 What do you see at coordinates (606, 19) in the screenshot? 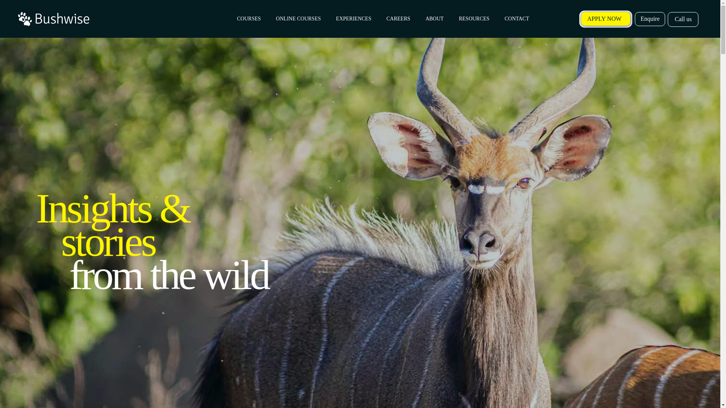
I see `APPLY NOW` at bounding box center [606, 19].